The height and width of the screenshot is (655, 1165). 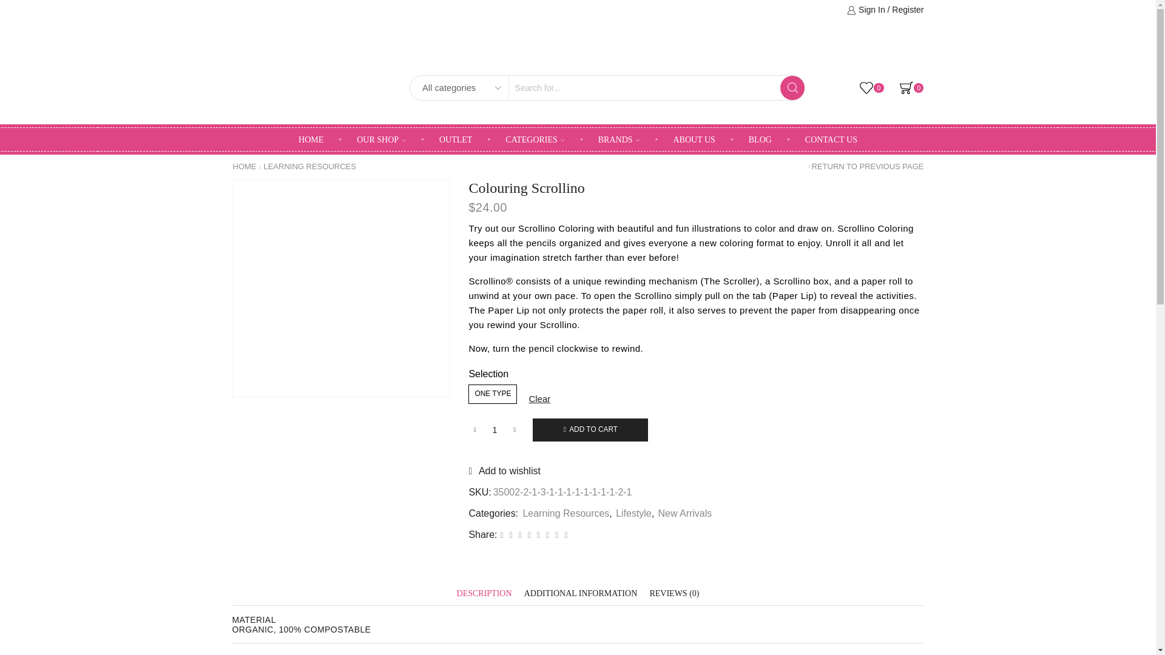 What do you see at coordinates (311, 139) in the screenshot?
I see `HOME` at bounding box center [311, 139].